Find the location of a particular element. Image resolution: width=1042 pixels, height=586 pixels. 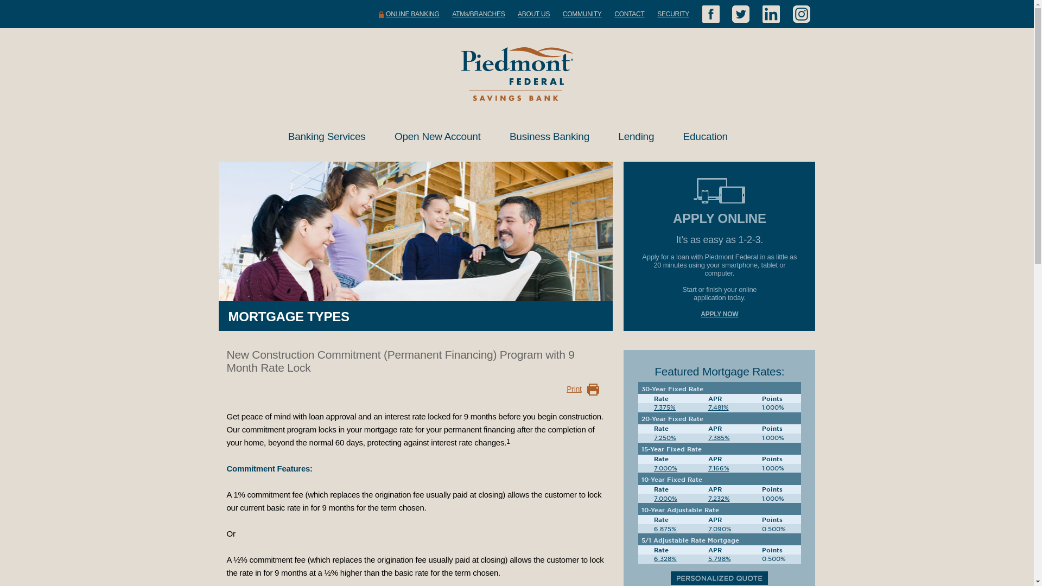

Business Banking is located at coordinates (552, 137).